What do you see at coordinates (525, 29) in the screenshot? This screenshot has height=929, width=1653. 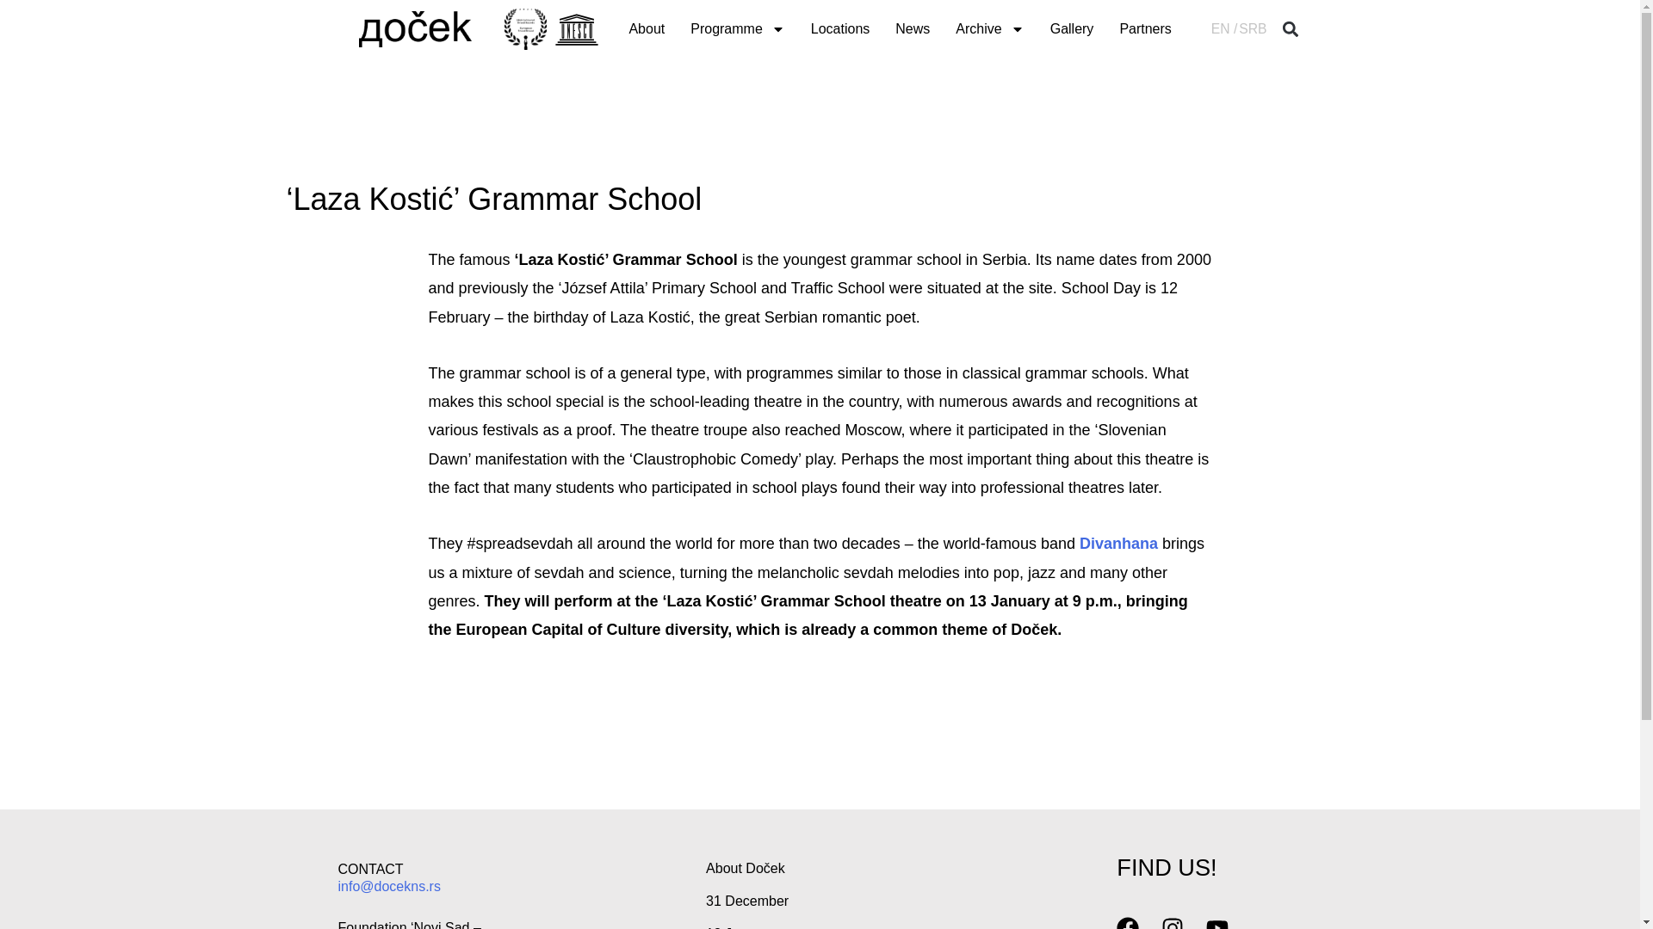 I see `lovorika` at bounding box center [525, 29].